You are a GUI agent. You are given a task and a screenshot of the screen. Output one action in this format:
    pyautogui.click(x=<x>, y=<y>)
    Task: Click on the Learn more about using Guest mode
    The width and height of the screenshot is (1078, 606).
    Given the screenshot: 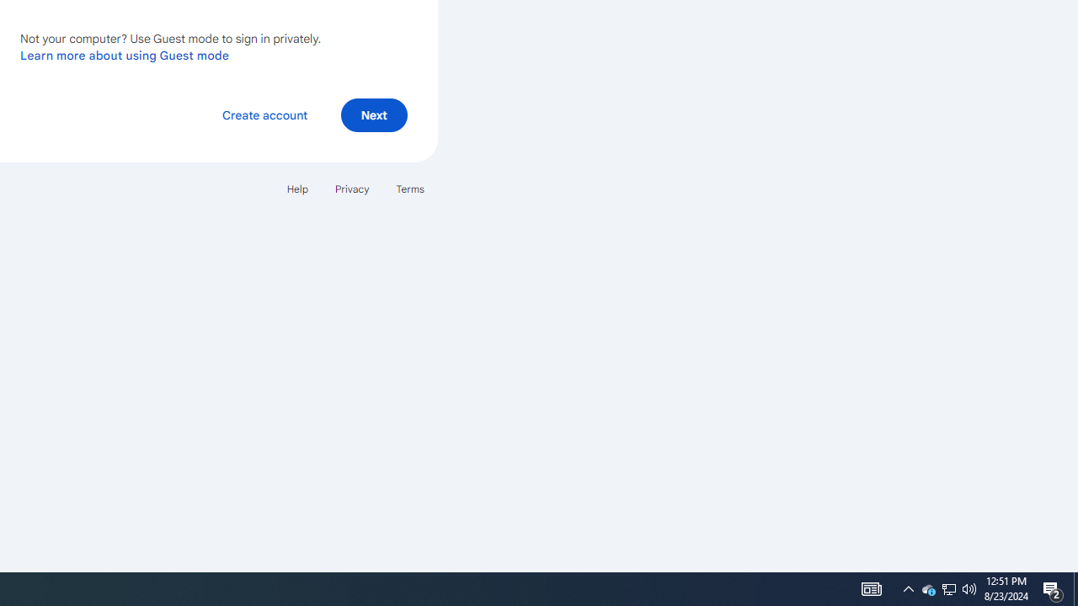 What is the action you would take?
    pyautogui.click(x=125, y=55)
    